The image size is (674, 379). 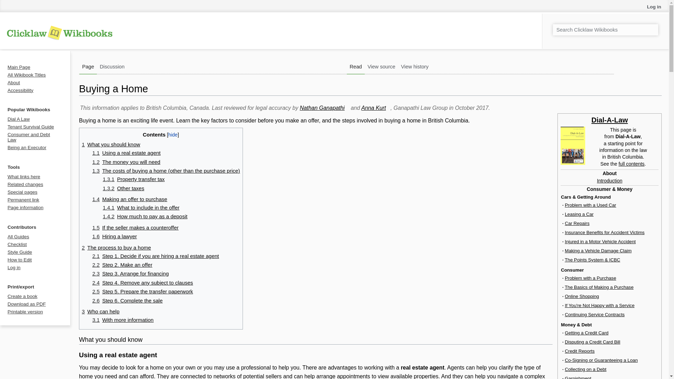 I want to click on Disputing a Credit Card Bill, so click(x=592, y=342).